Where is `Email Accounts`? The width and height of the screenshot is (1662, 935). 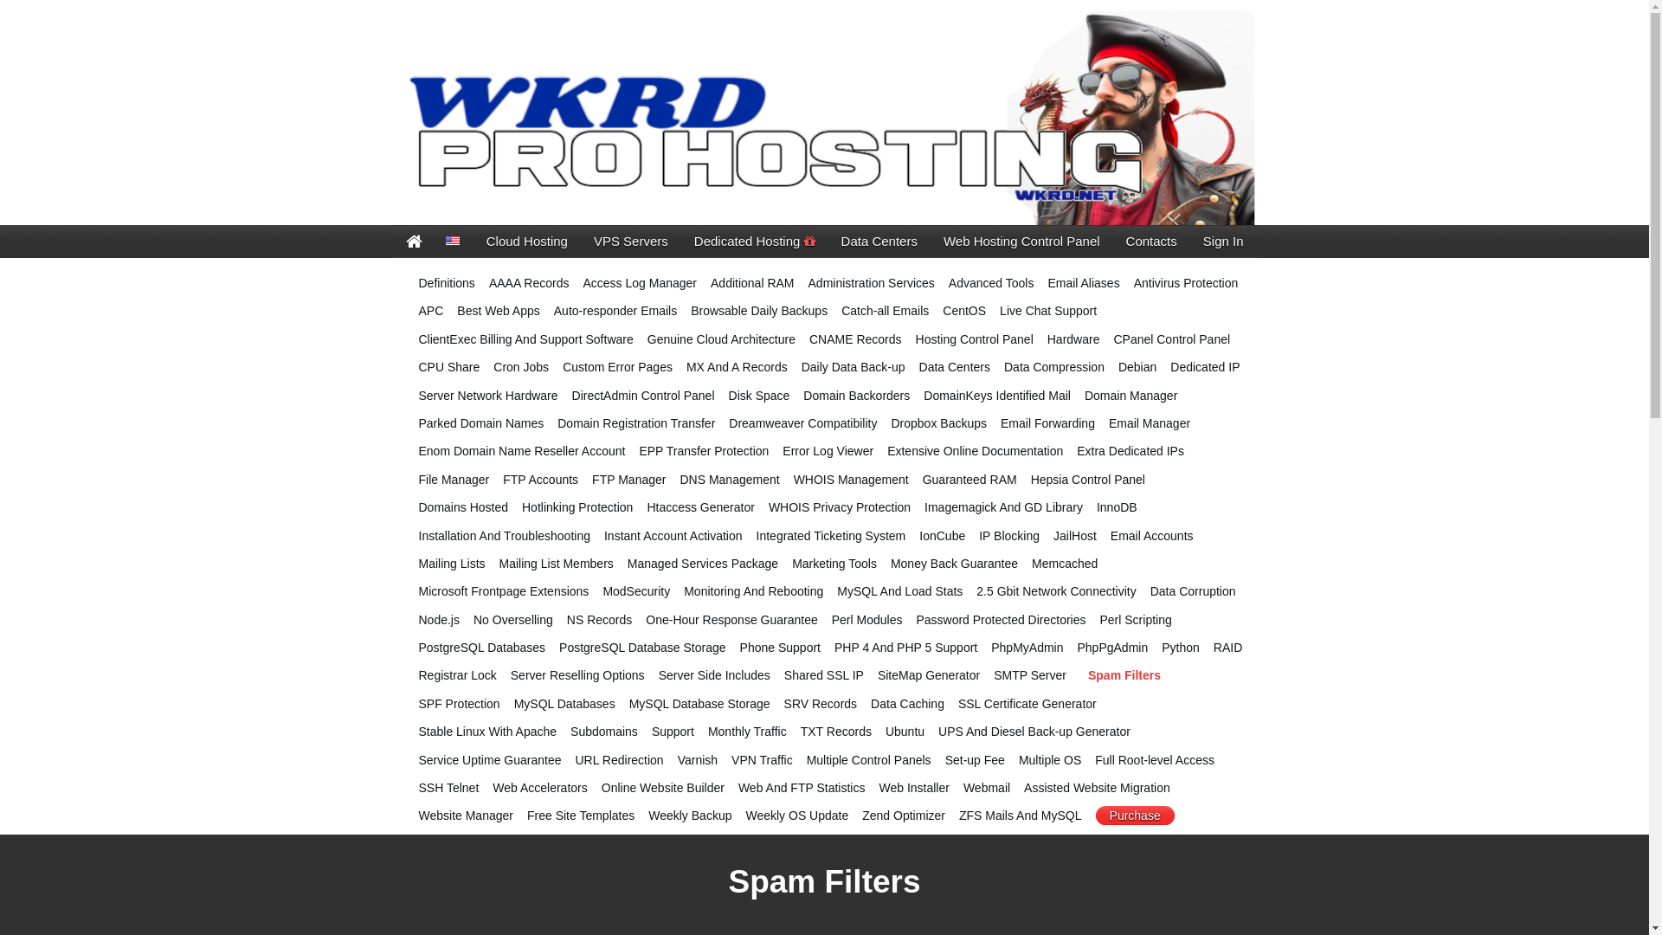
Email Accounts is located at coordinates (1152, 536).